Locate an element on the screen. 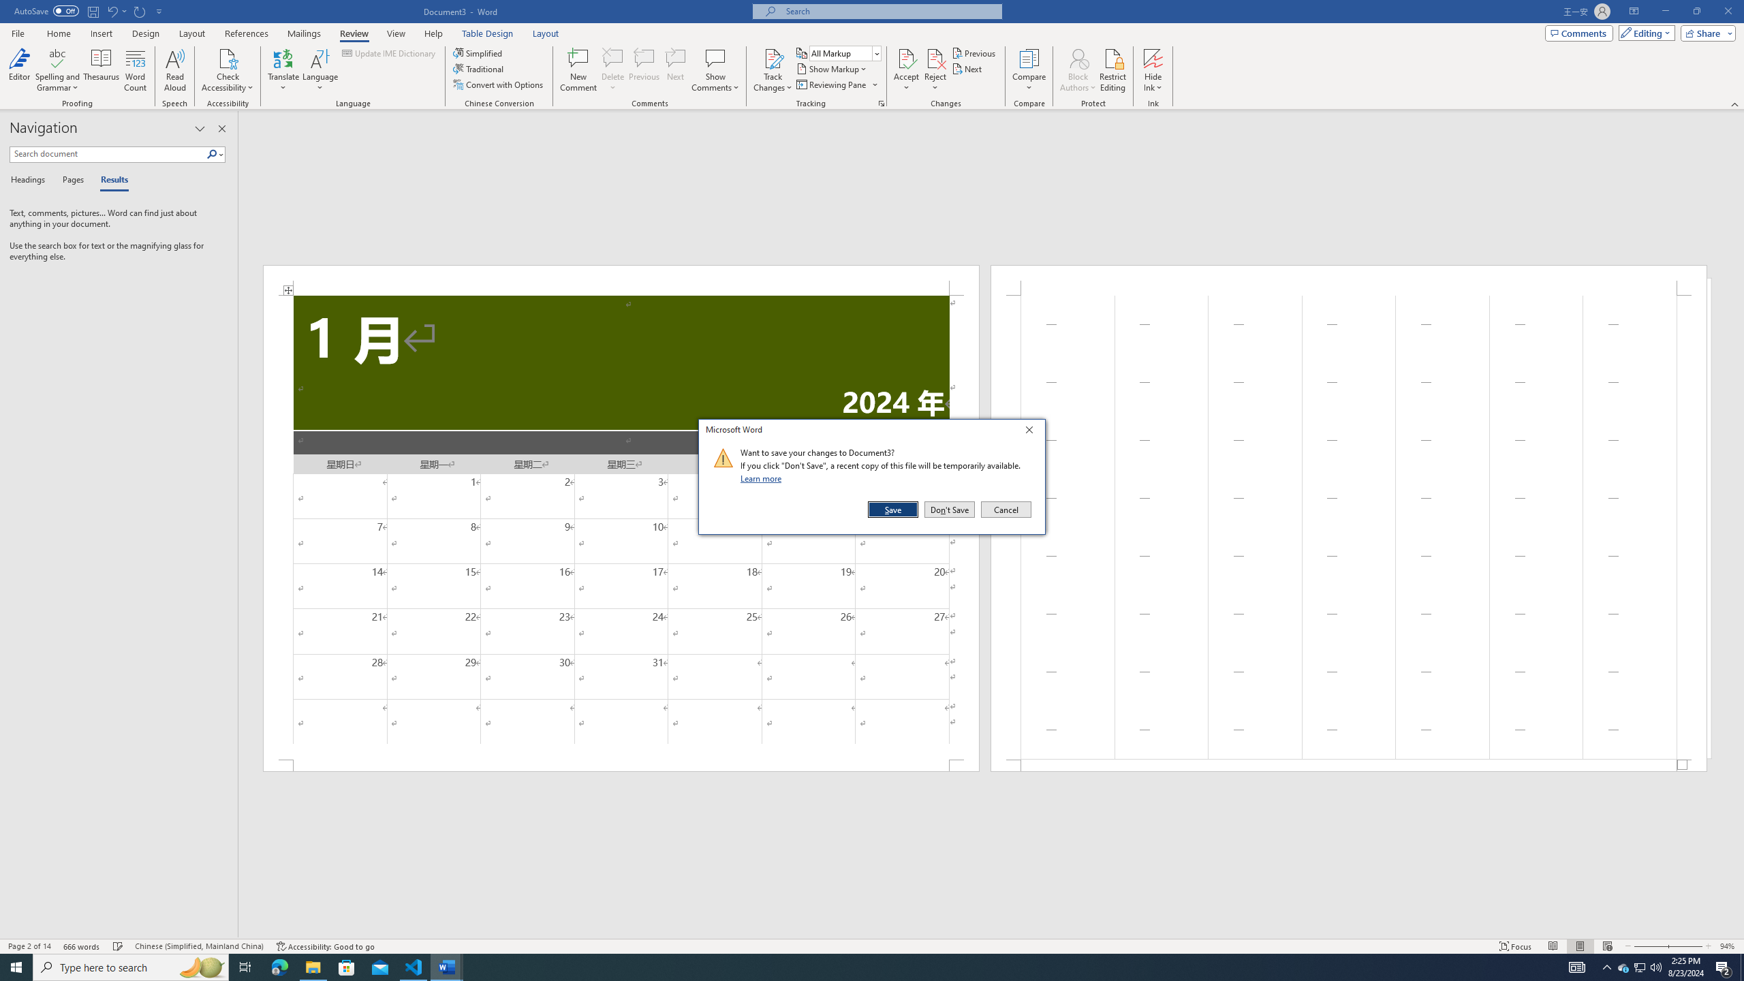 Image resolution: width=1744 pixels, height=981 pixels. Restrict Editing is located at coordinates (1113, 70).